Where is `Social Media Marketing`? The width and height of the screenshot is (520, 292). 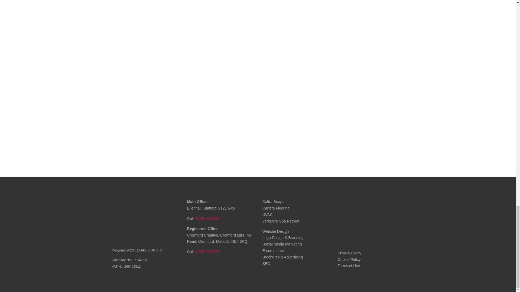
Social Media Marketing is located at coordinates (282, 244).